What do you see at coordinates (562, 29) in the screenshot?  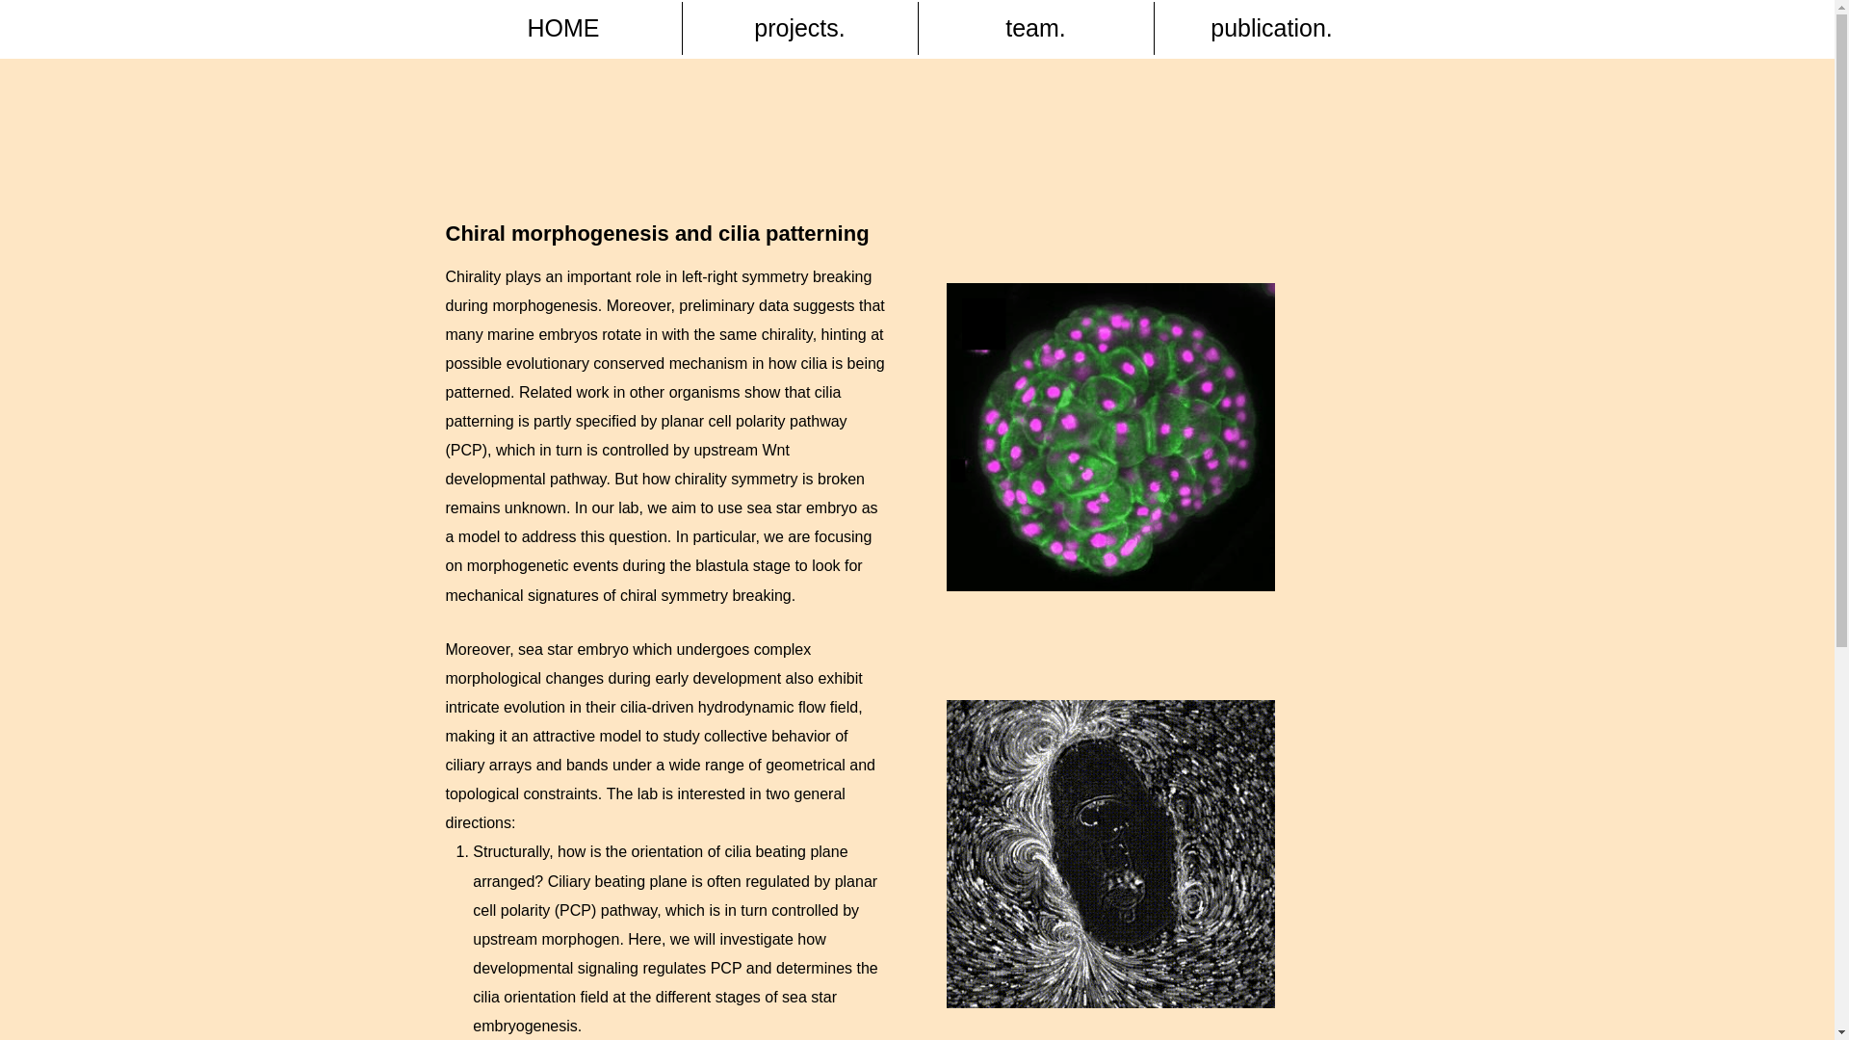 I see `HOME` at bounding box center [562, 29].